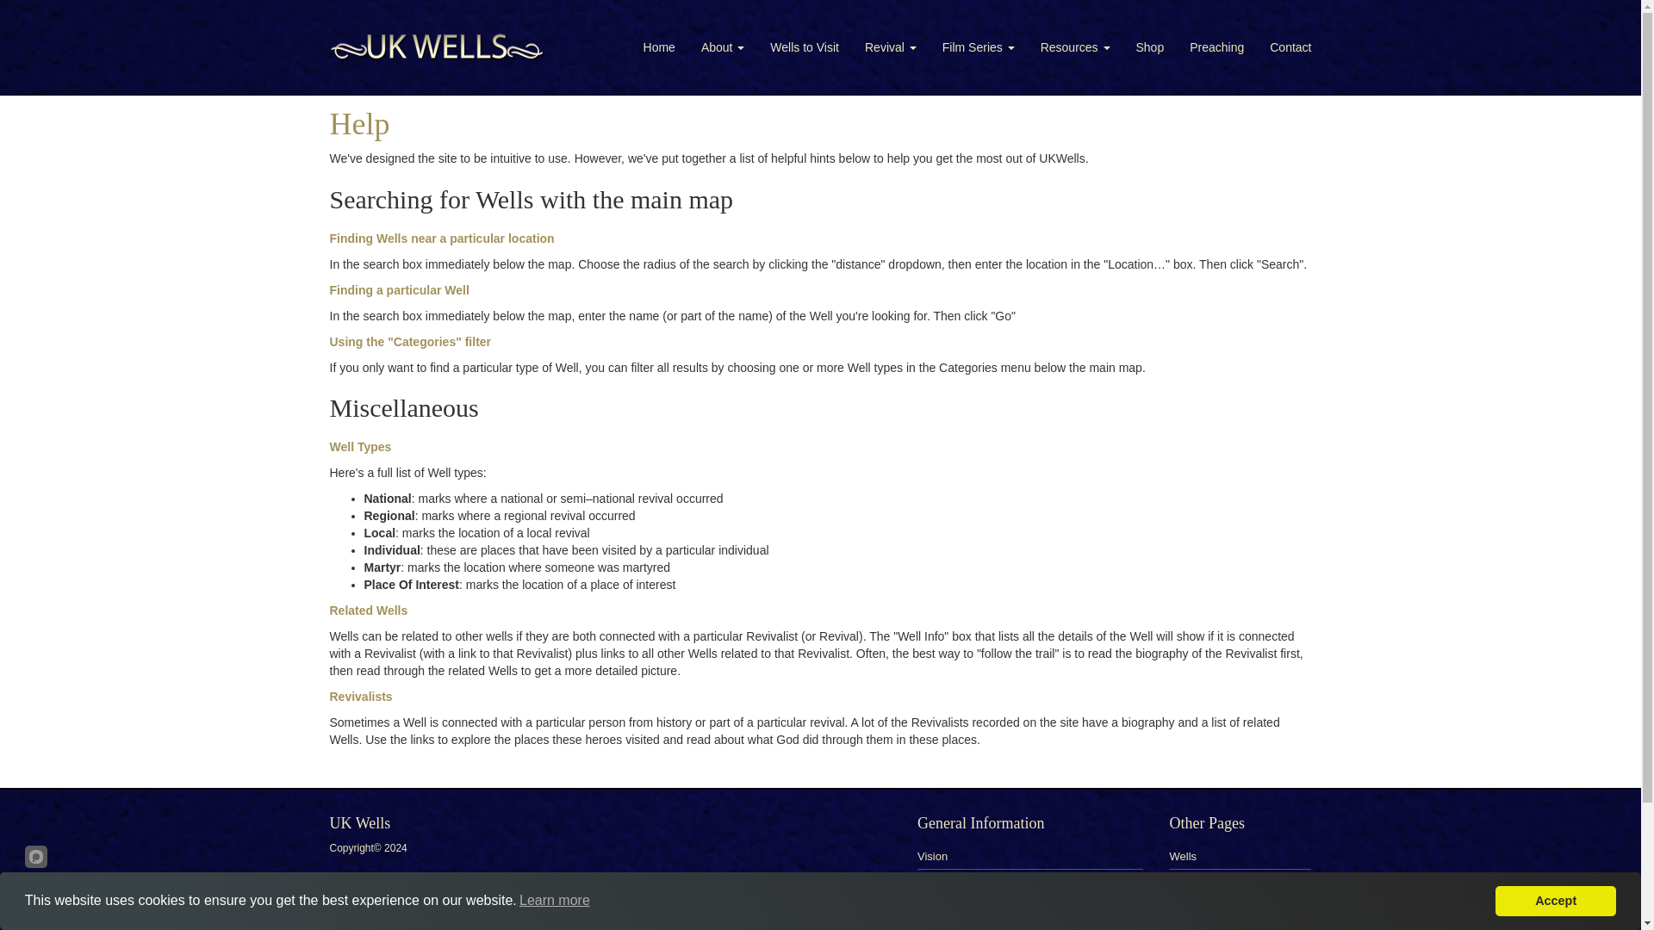 The image size is (1654, 930). What do you see at coordinates (942, 880) in the screenshot?
I see `Biography` at bounding box center [942, 880].